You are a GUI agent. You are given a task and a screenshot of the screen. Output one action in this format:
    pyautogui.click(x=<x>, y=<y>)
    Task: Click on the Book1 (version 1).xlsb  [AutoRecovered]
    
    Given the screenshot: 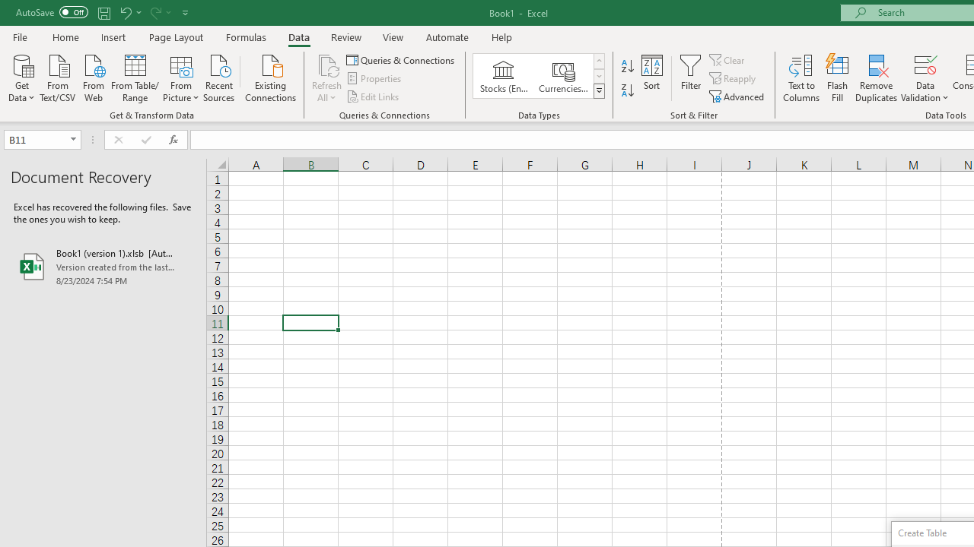 What is the action you would take?
    pyautogui.click(x=103, y=266)
    